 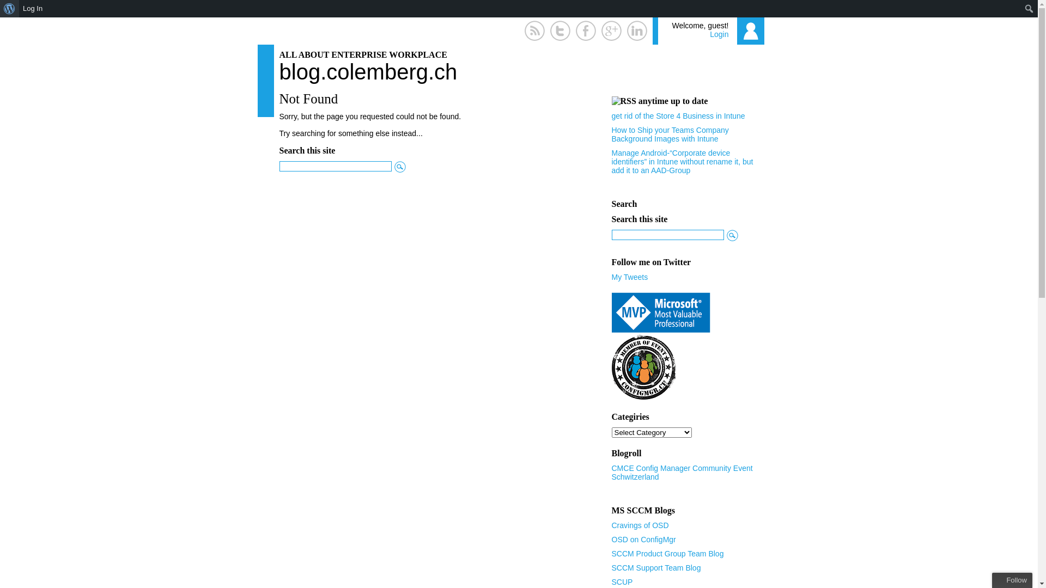 I want to click on SCUP, so click(x=622, y=582).